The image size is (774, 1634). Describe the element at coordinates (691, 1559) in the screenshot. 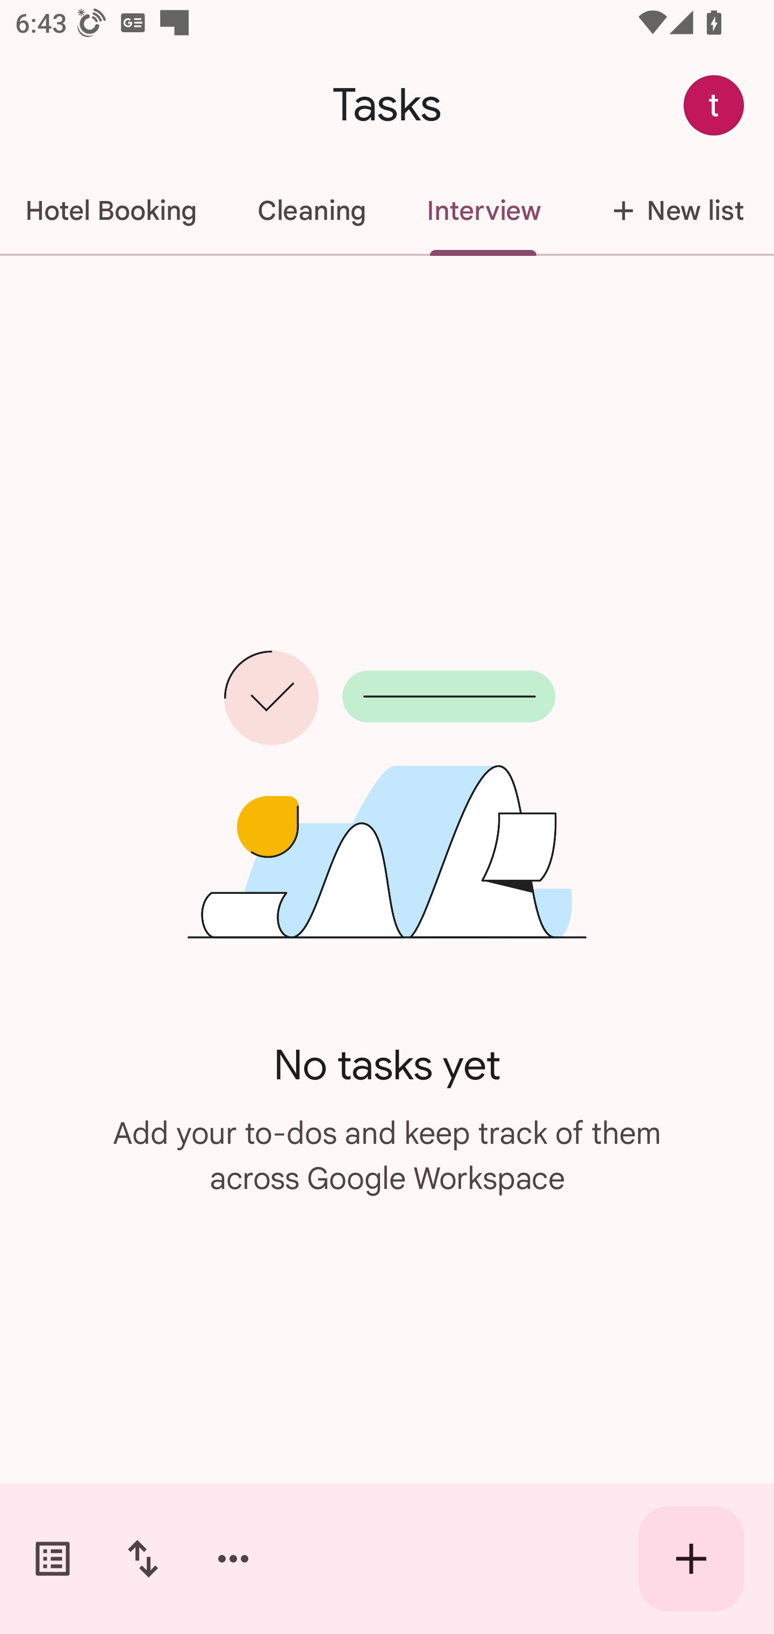

I see `Create new task` at that location.